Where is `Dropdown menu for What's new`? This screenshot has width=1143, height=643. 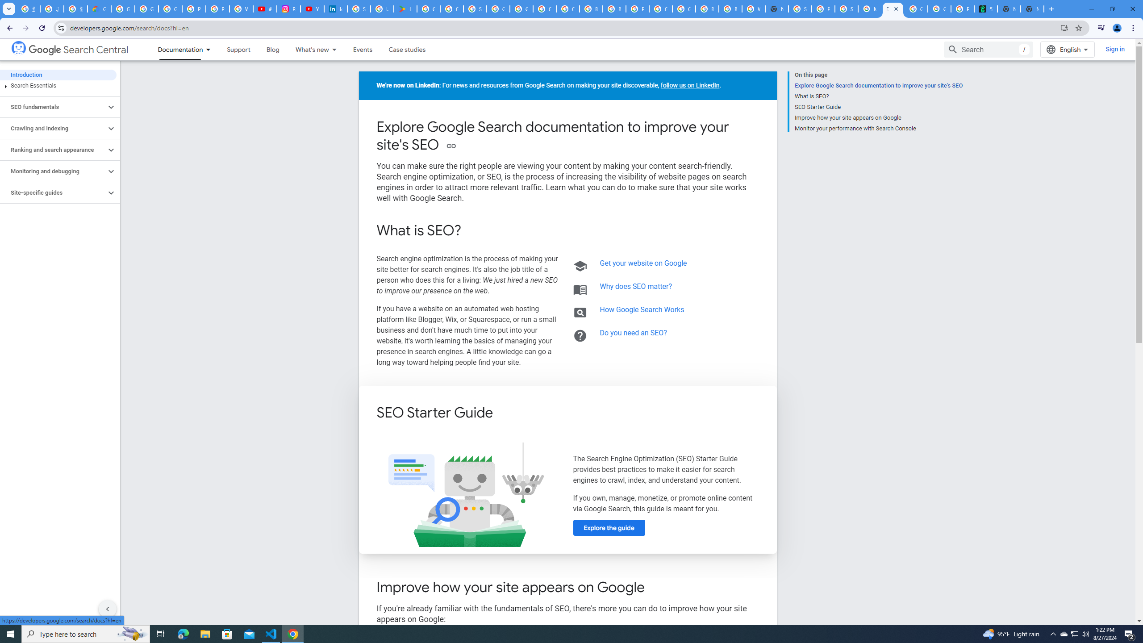 Dropdown menu for What's new is located at coordinates (337, 49).